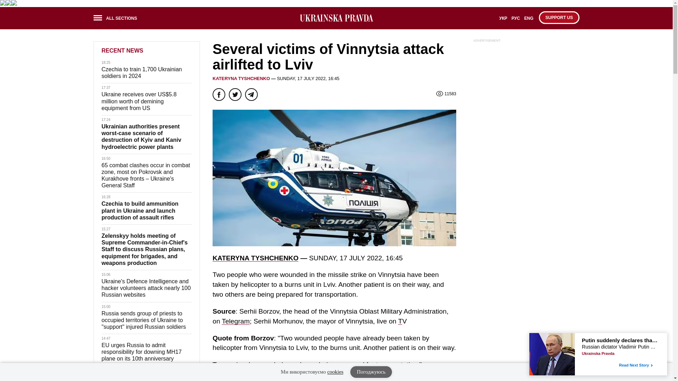 This screenshot has width=678, height=381. I want to click on Ukrainska pravda, so click(336, 18).